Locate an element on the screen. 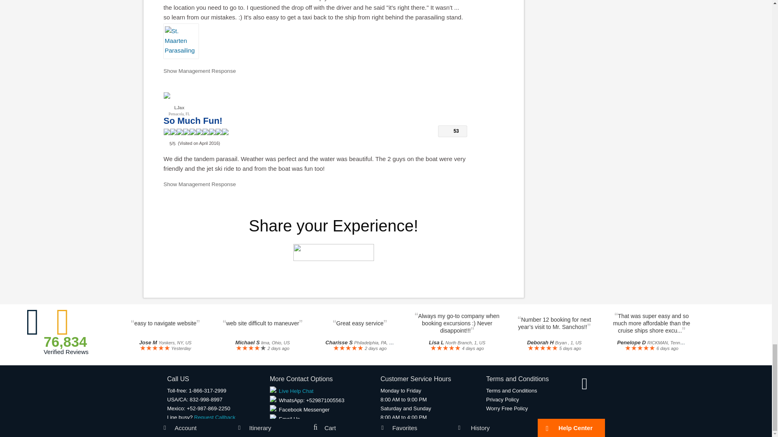 The height and width of the screenshot is (437, 778). Live Help Chat is located at coordinates (292, 391).